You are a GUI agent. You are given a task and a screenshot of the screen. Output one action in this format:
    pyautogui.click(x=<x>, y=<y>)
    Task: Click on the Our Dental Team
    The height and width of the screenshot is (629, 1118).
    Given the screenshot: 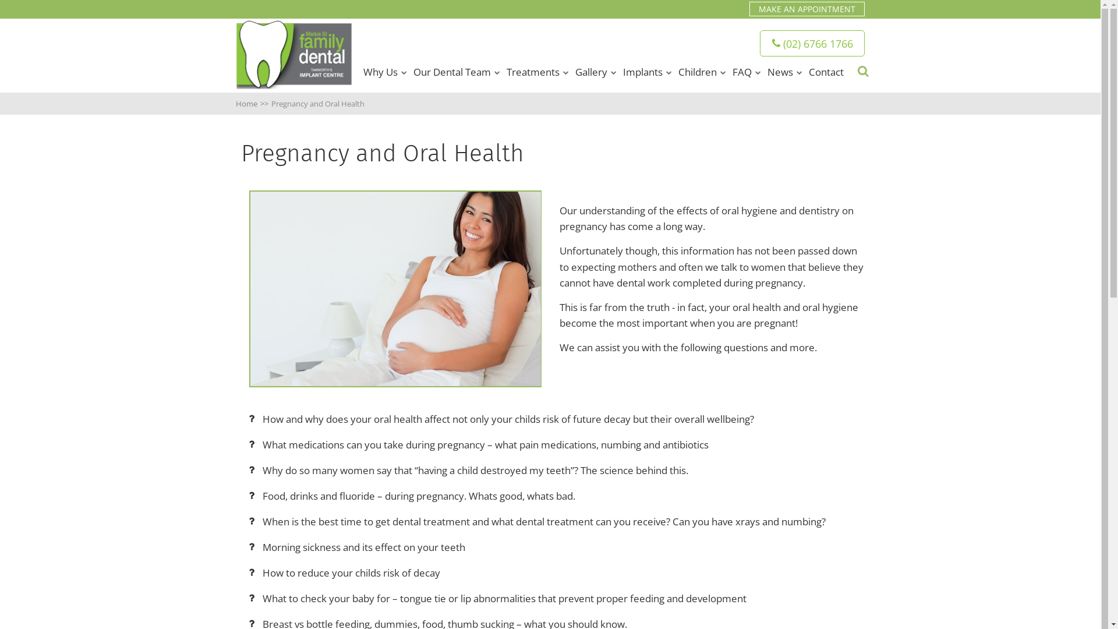 What is the action you would take?
    pyautogui.click(x=452, y=72)
    